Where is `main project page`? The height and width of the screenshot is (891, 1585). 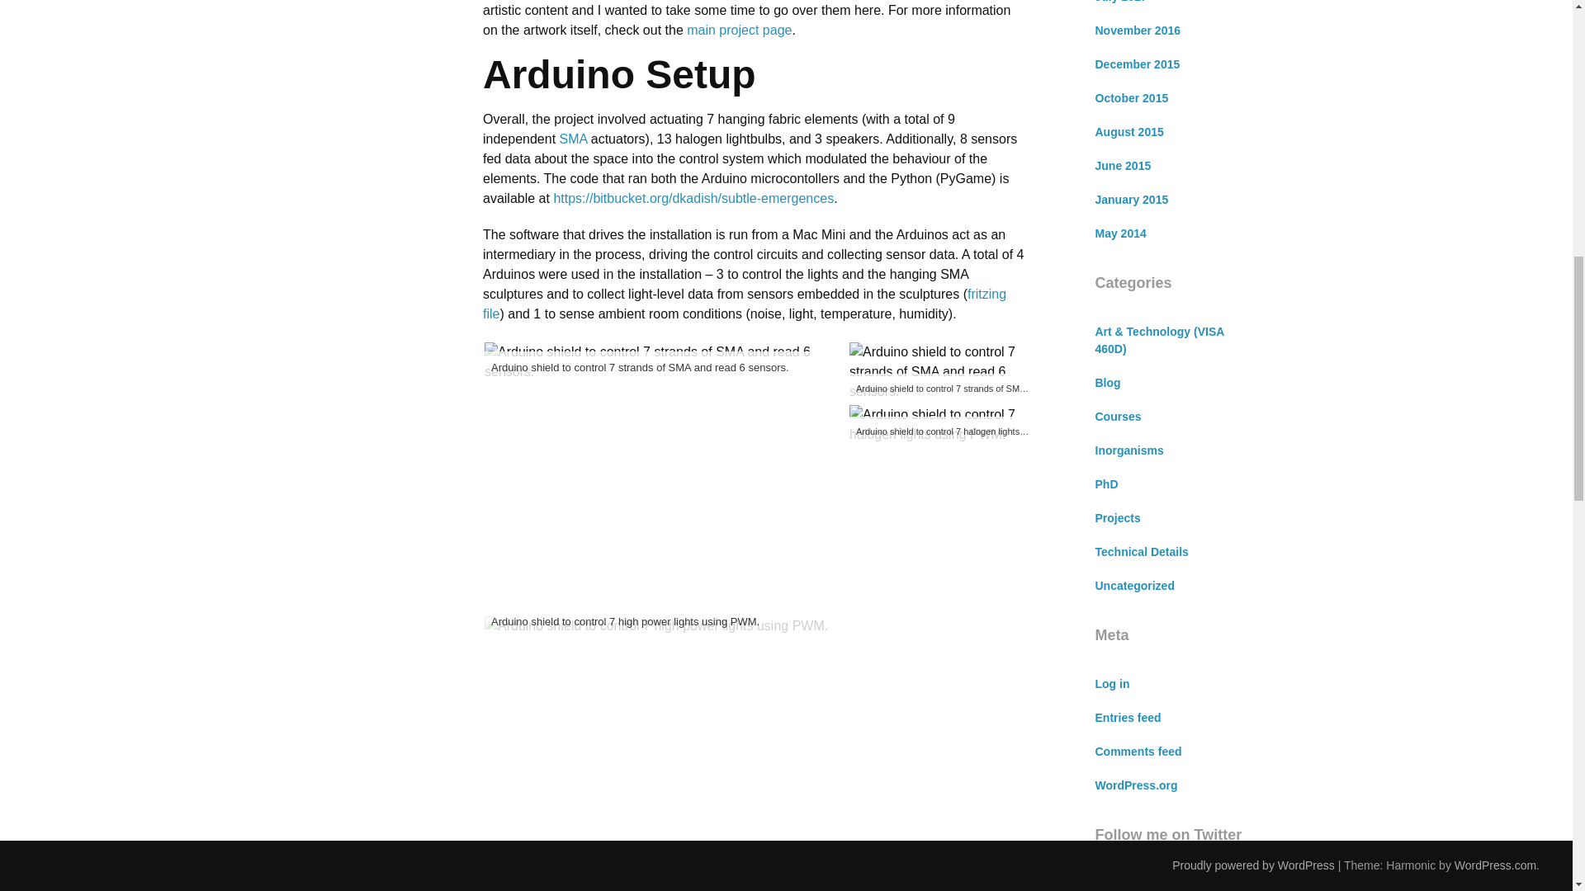
main project page is located at coordinates (738, 30).